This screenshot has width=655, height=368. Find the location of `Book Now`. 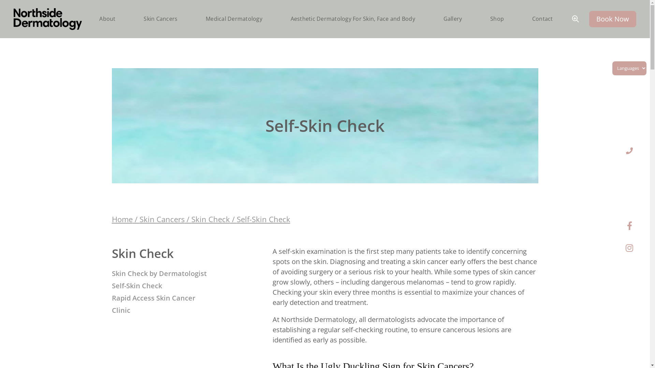

Book Now is located at coordinates (613, 19).